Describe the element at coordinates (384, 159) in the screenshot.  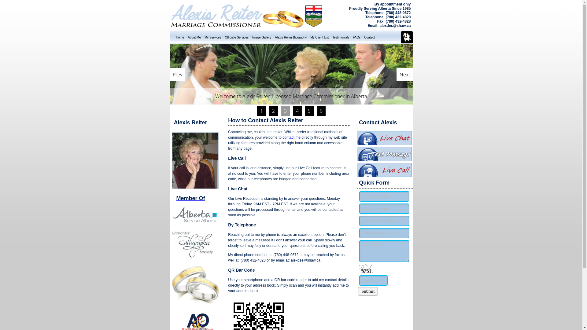
I see `Text Message Alexis Reiter` at that location.